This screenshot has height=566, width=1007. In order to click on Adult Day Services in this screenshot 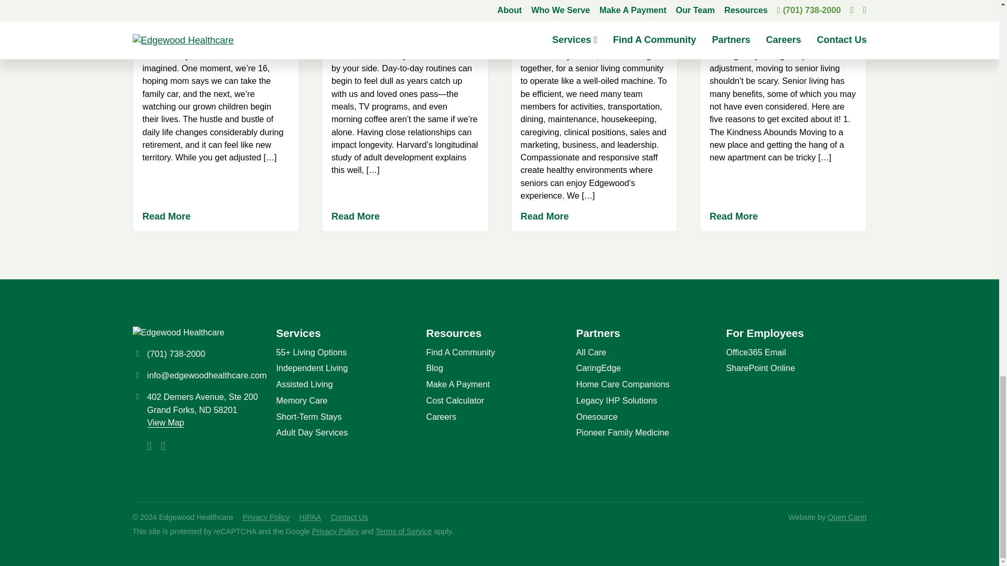, I will do `click(312, 432)`.